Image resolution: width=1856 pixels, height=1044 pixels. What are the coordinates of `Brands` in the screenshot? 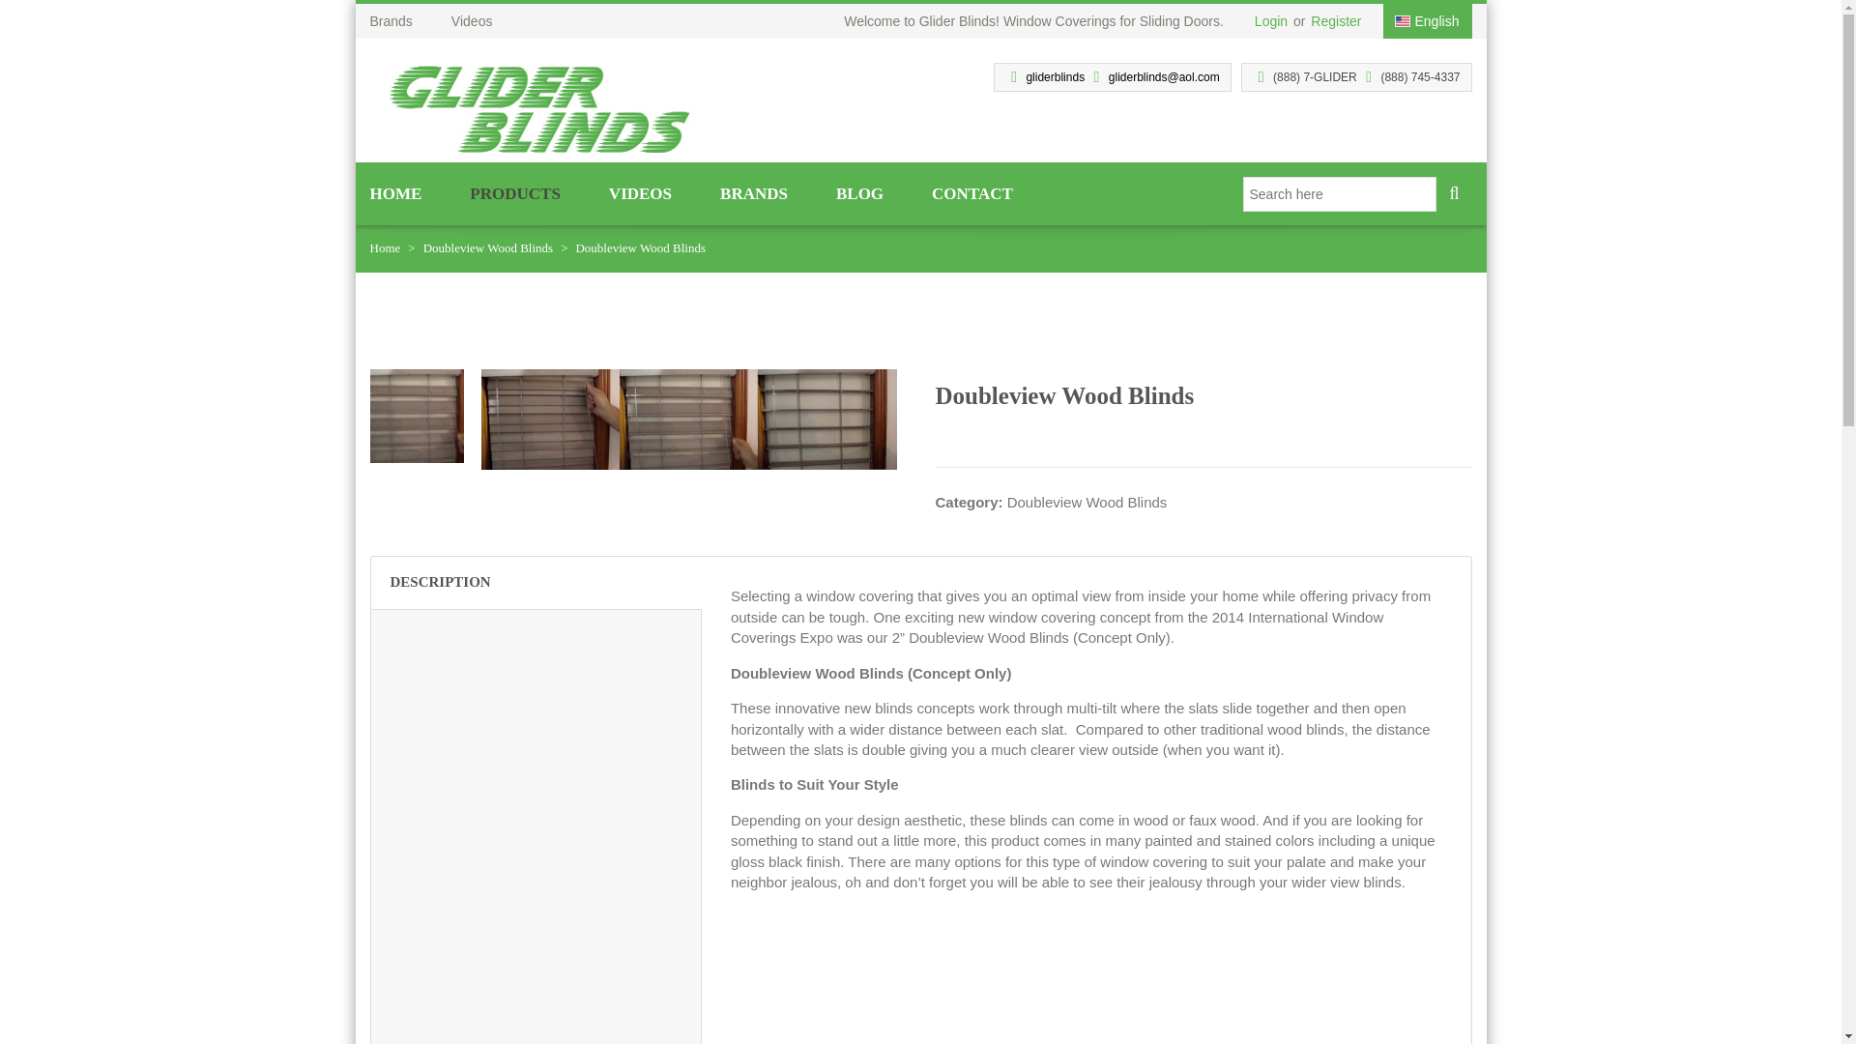 It's located at (410, 21).